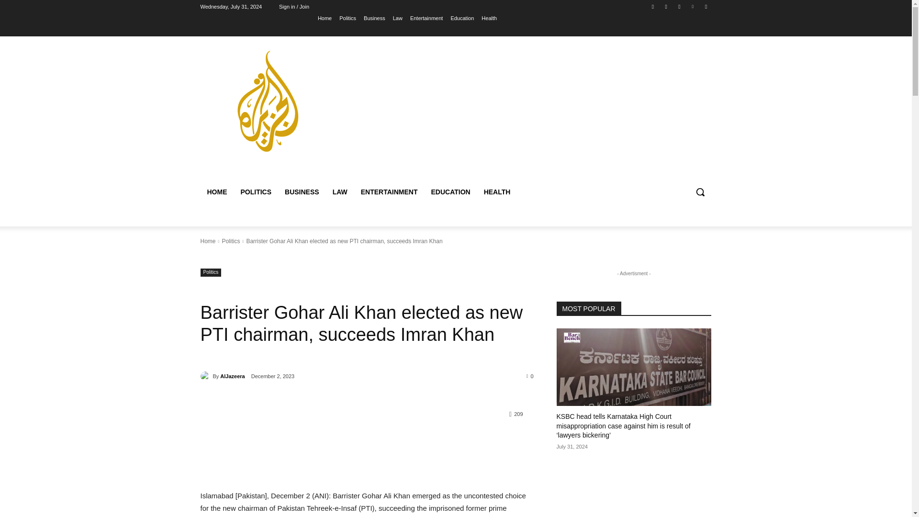  I want to click on Politics, so click(211, 272).